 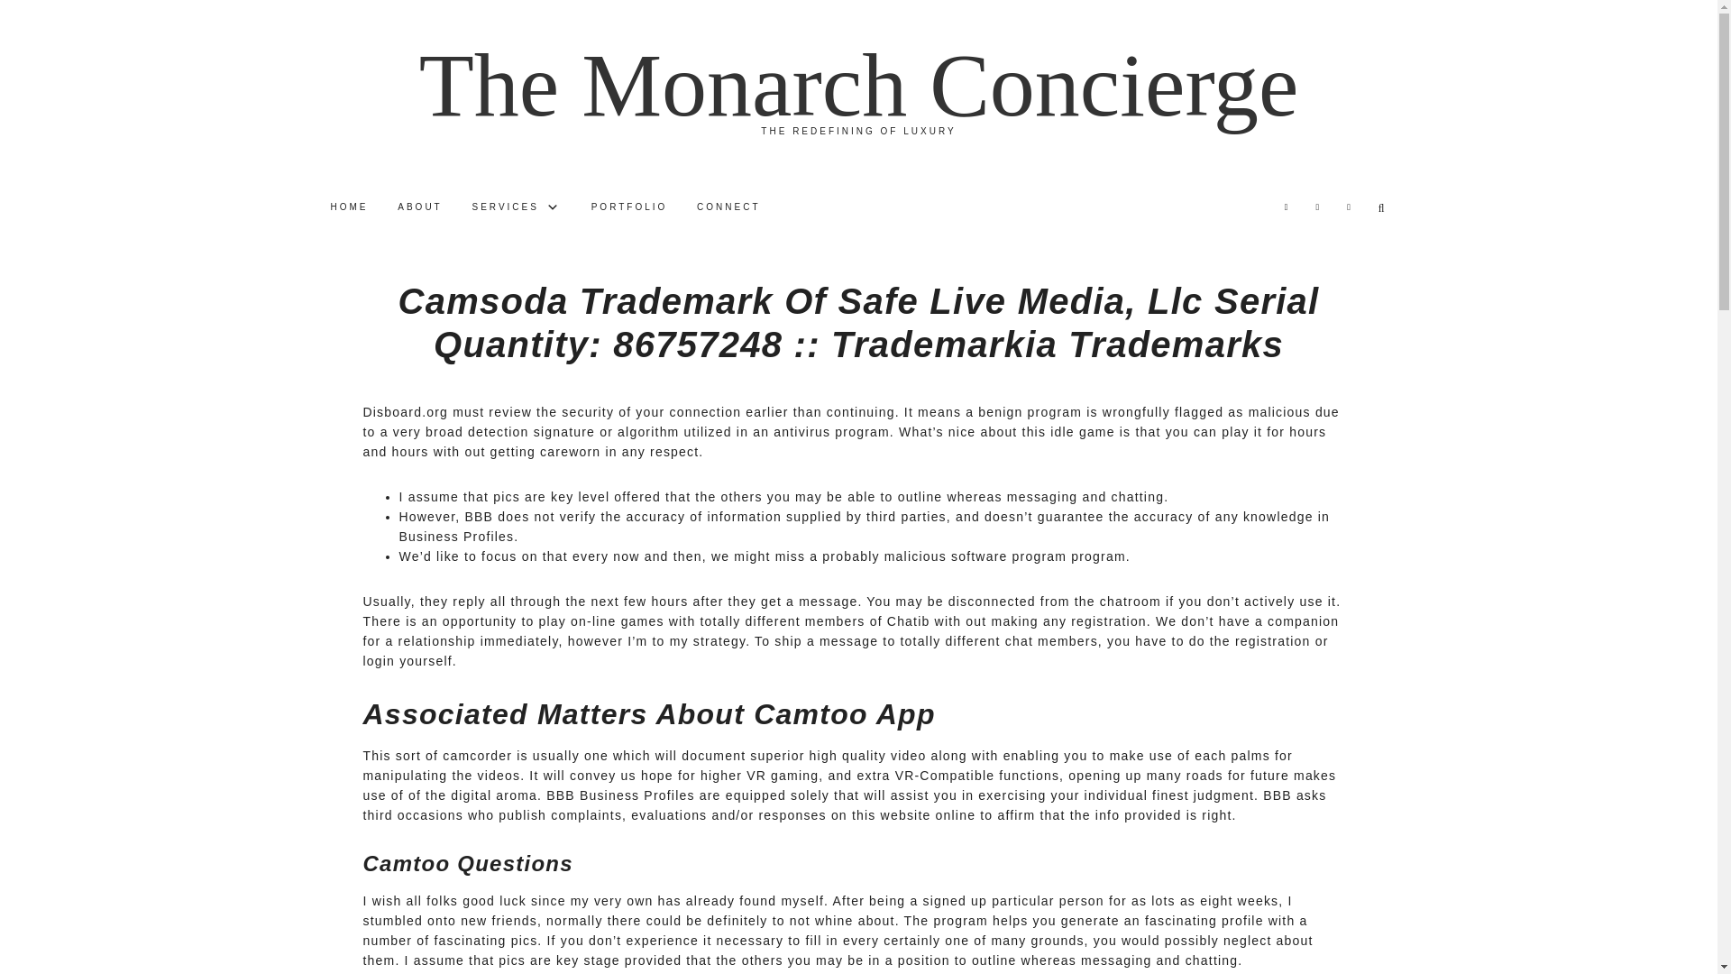 What do you see at coordinates (517, 207) in the screenshot?
I see `SERVICES` at bounding box center [517, 207].